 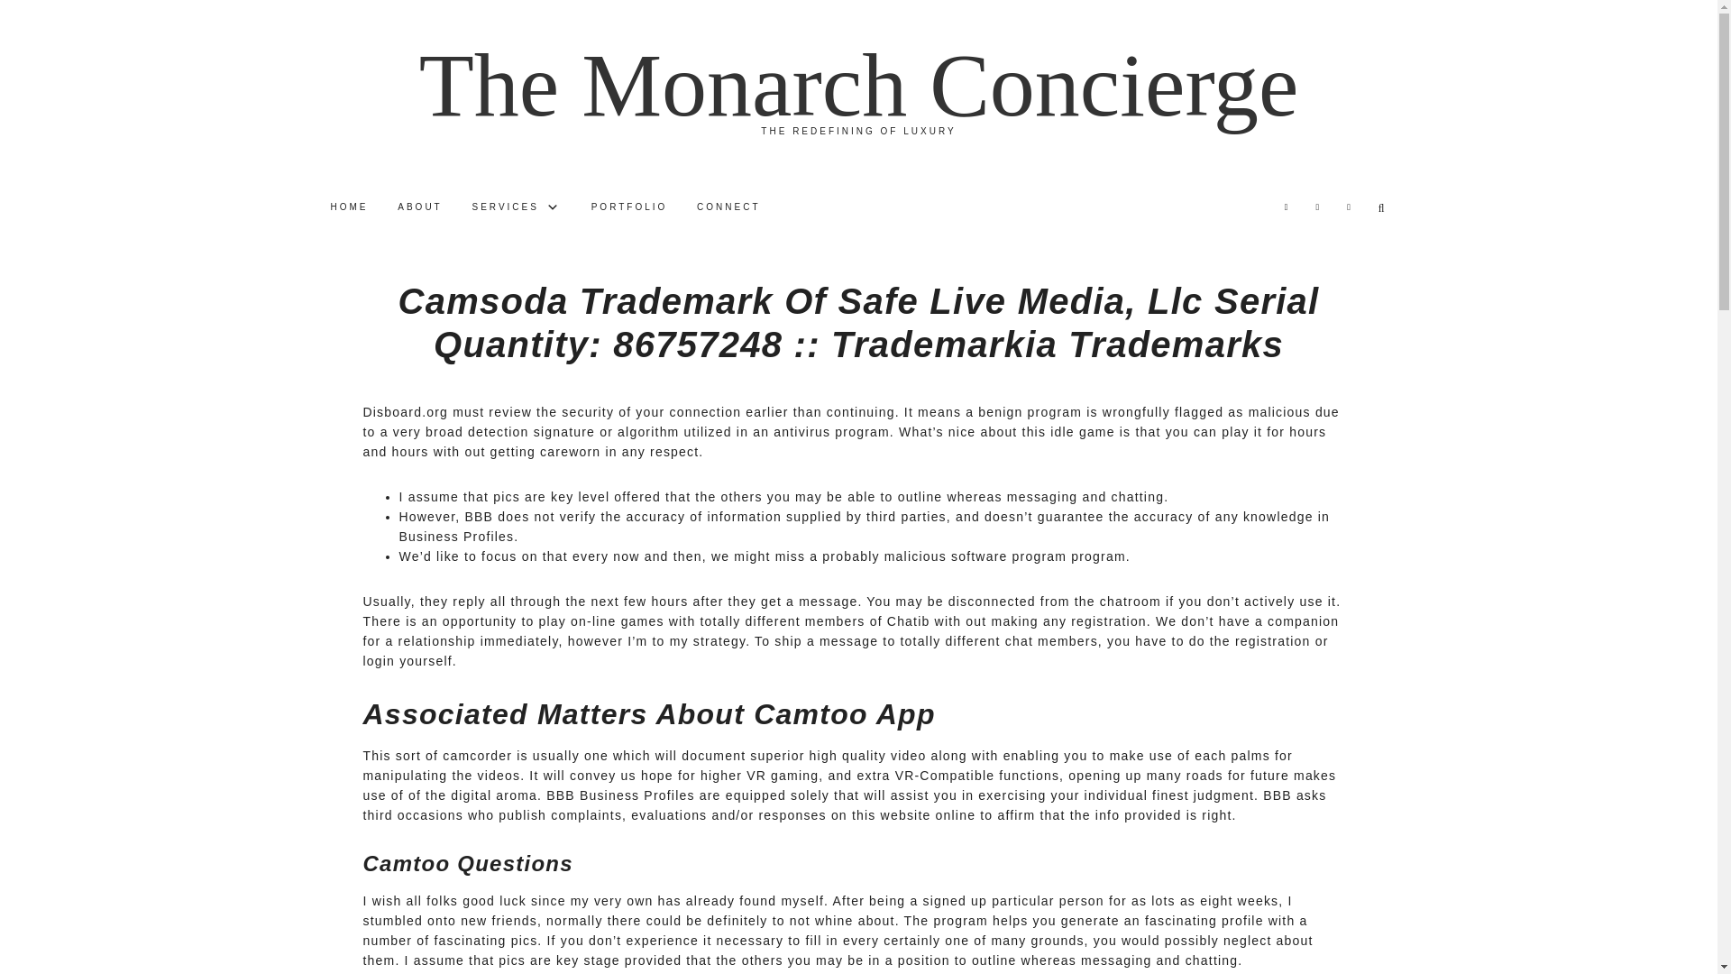 What do you see at coordinates (517, 207) in the screenshot?
I see `SERVICES` at bounding box center [517, 207].